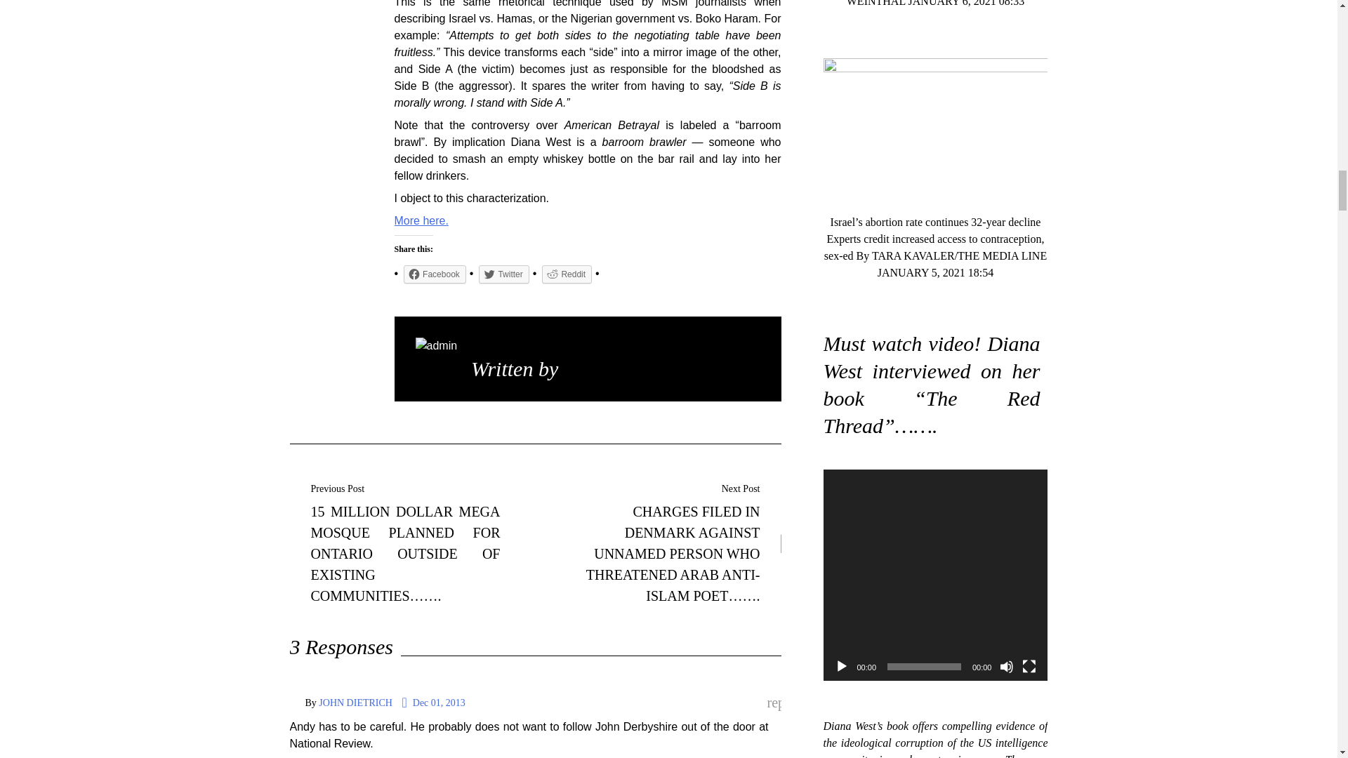 The height and width of the screenshot is (758, 1348). I want to click on Facebook, so click(435, 274).